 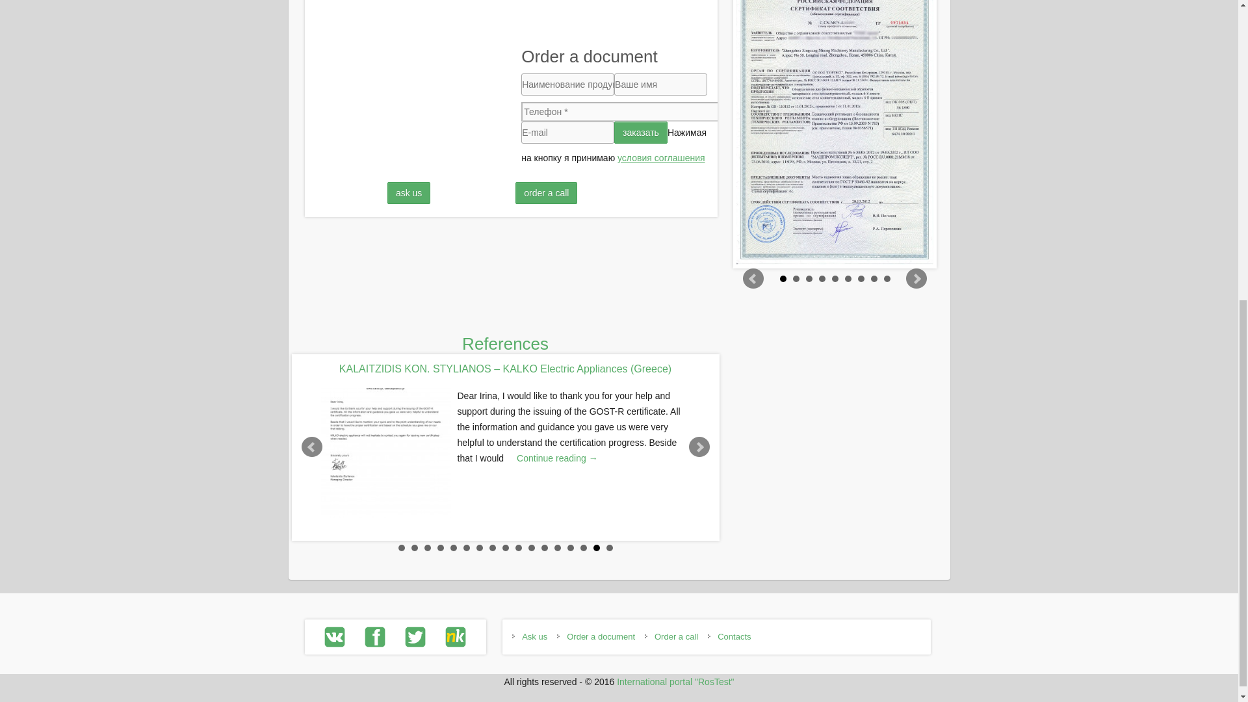 What do you see at coordinates (408, 192) in the screenshot?
I see `ask us` at bounding box center [408, 192].